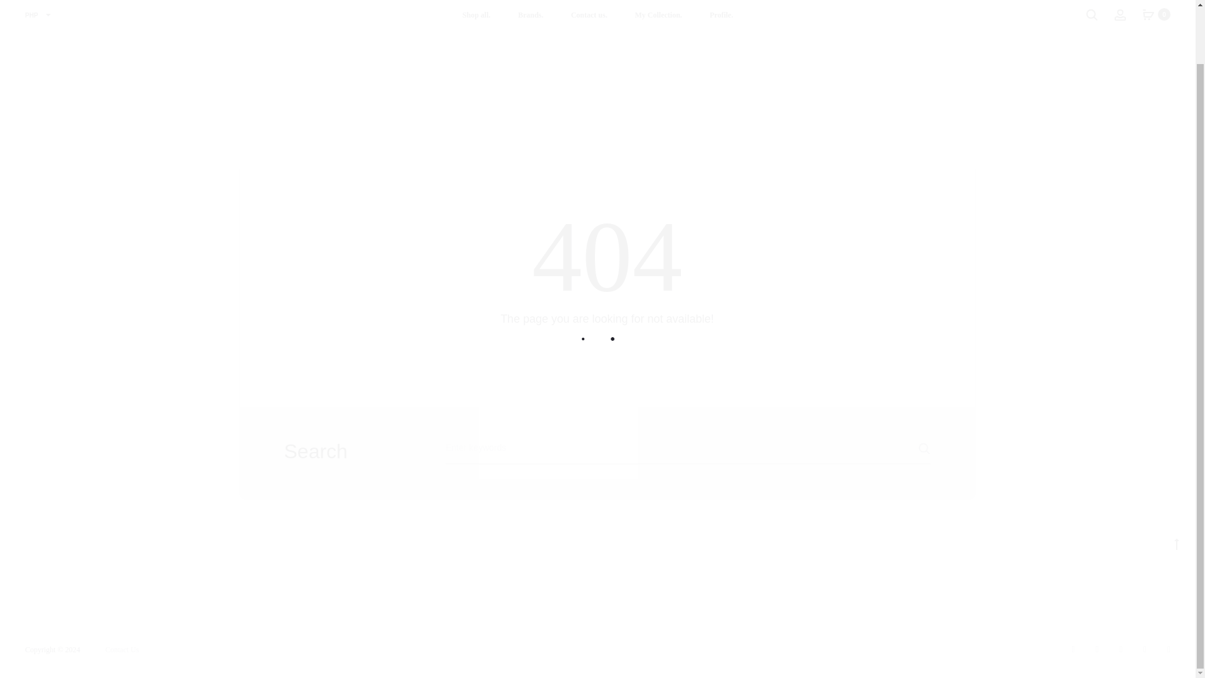  What do you see at coordinates (1091, 14) in the screenshot?
I see `Search` at bounding box center [1091, 14].